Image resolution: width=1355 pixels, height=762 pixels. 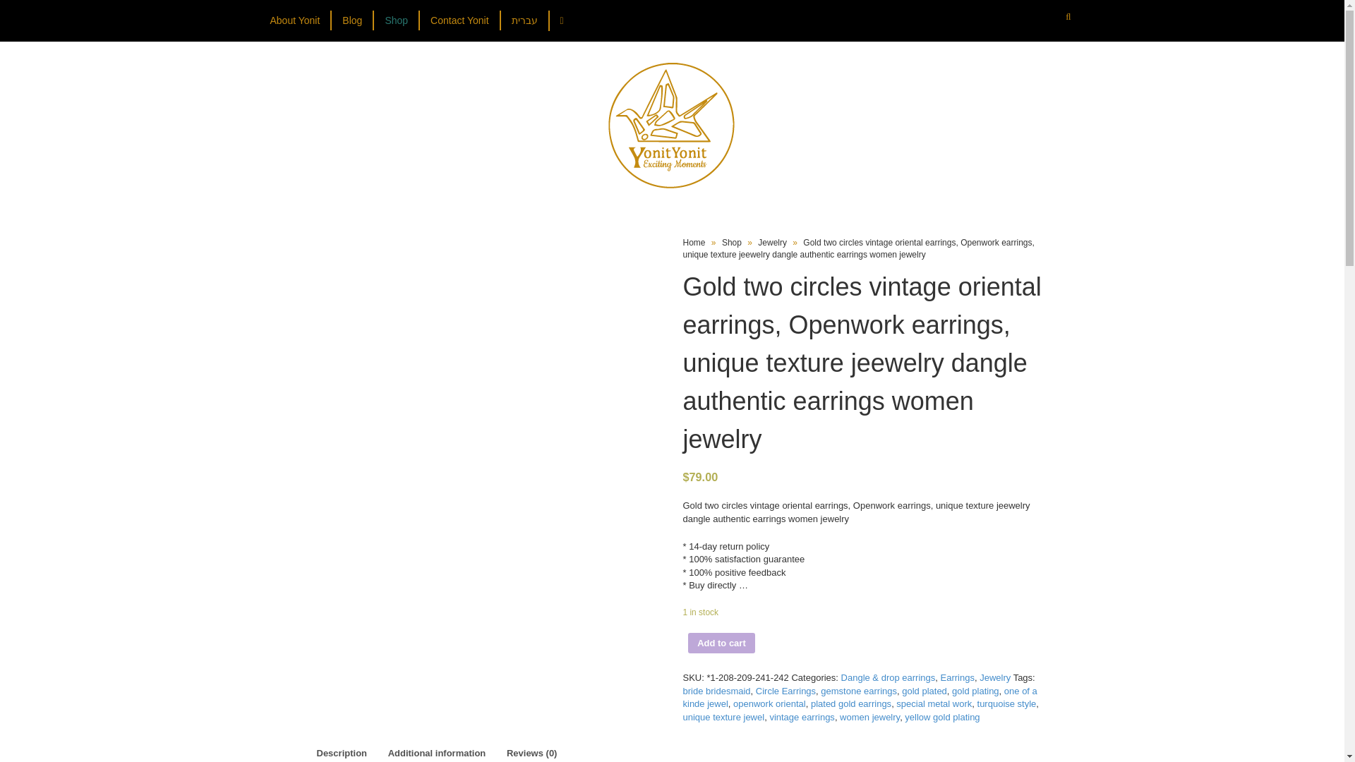 I want to click on Shop, so click(x=395, y=20).